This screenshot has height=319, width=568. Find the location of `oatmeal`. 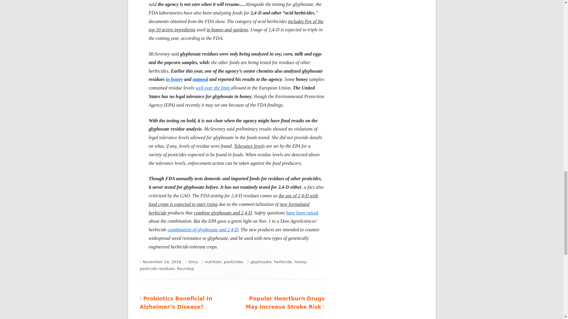

oatmeal is located at coordinates (200, 79).